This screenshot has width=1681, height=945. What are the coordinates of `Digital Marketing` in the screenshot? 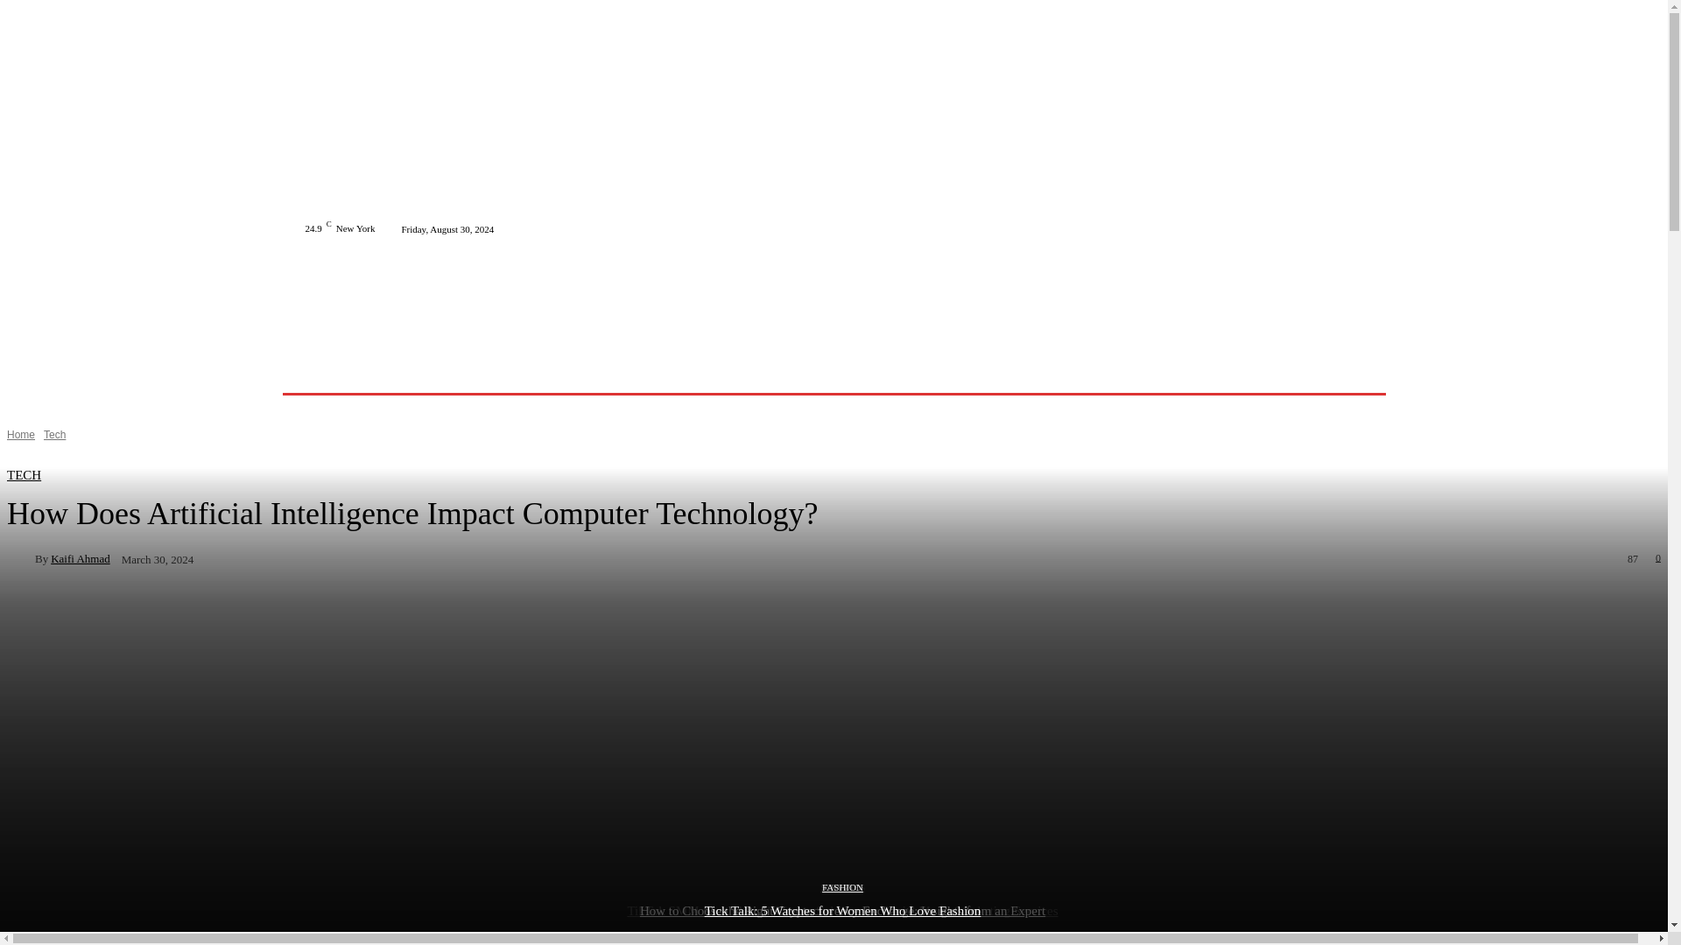 It's located at (720, 371).